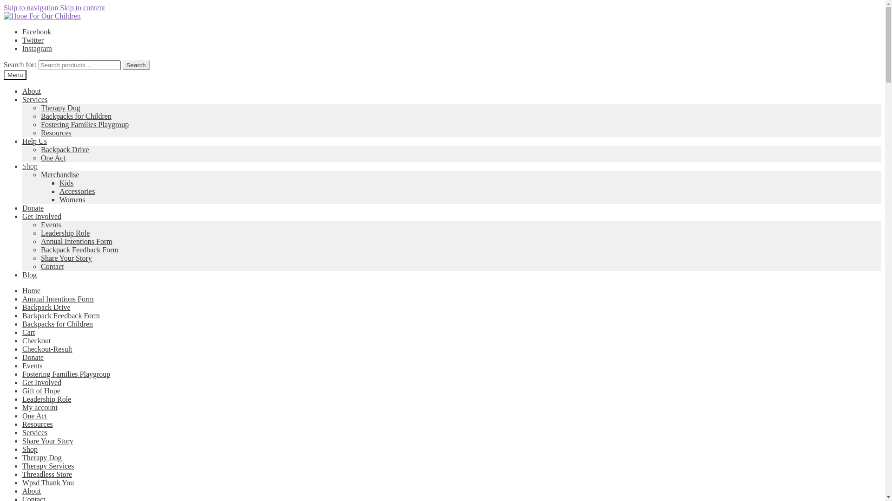 The height and width of the screenshot is (501, 892). I want to click on Shop, so click(30, 449).